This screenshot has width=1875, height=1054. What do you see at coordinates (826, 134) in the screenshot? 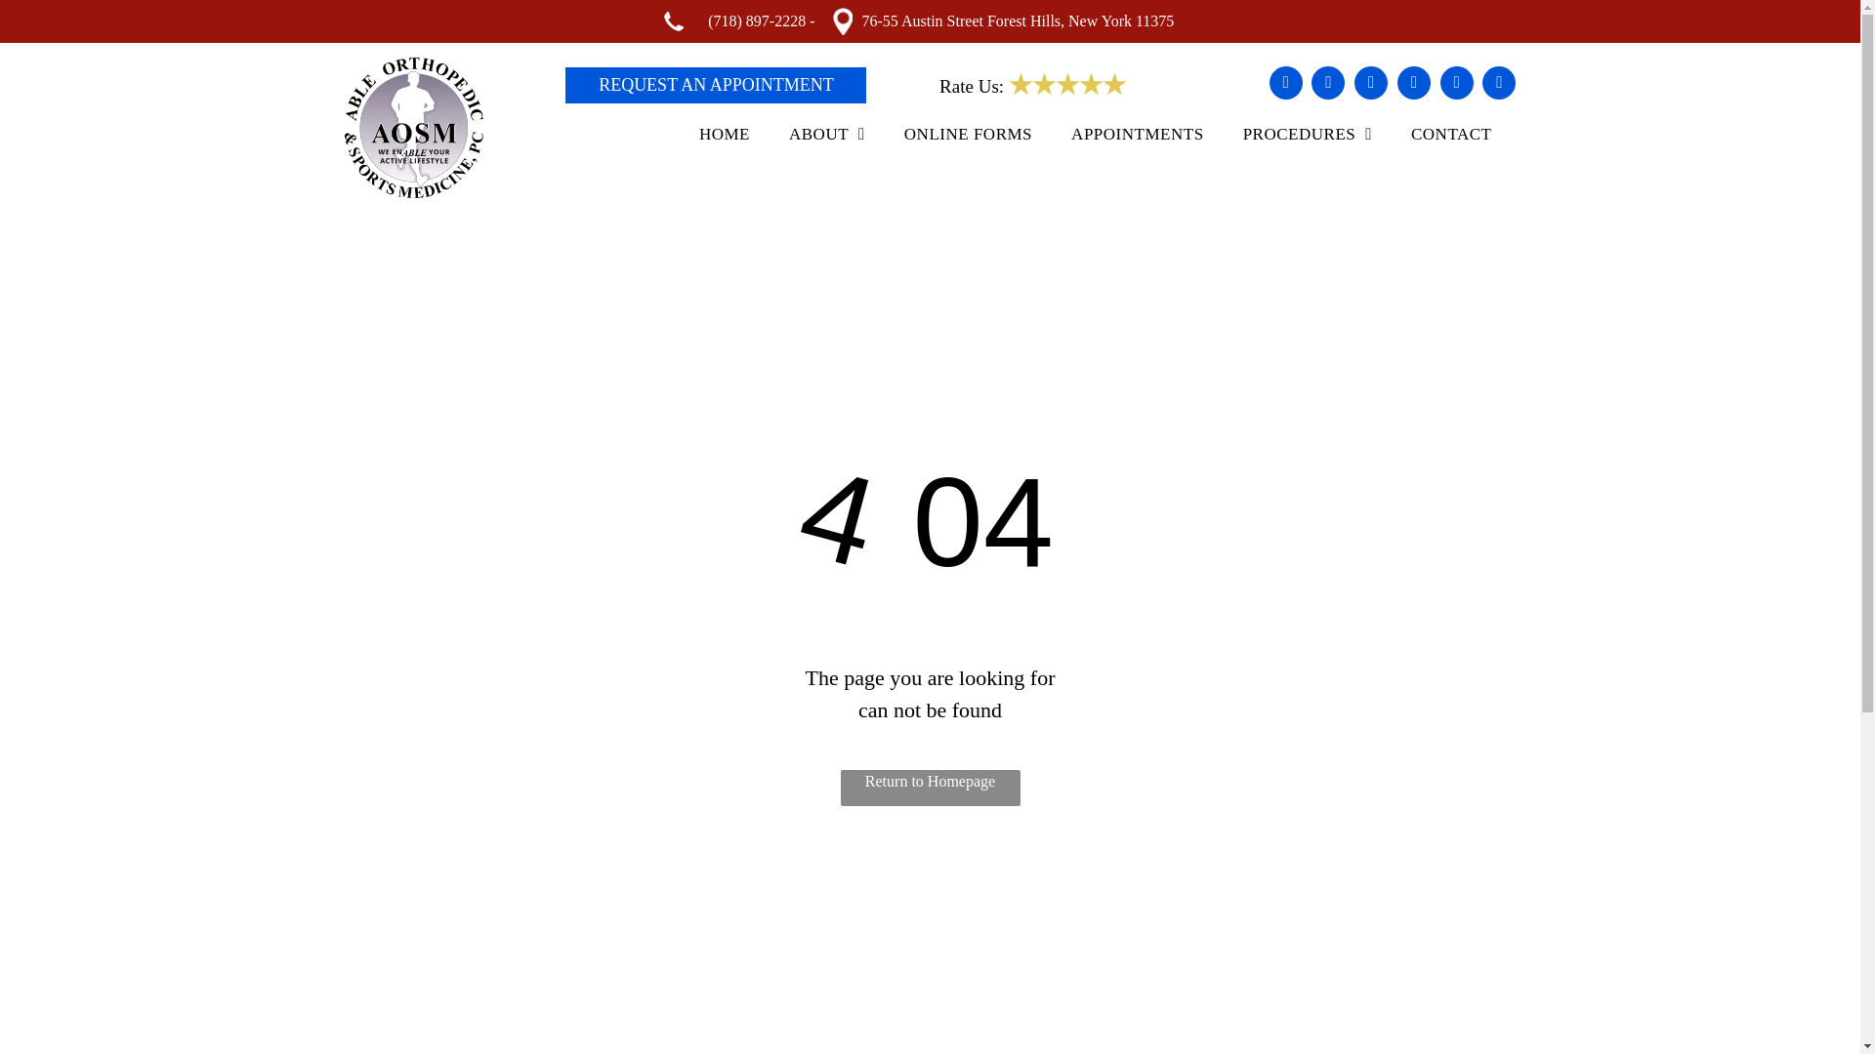
I see `ABOUT` at bounding box center [826, 134].